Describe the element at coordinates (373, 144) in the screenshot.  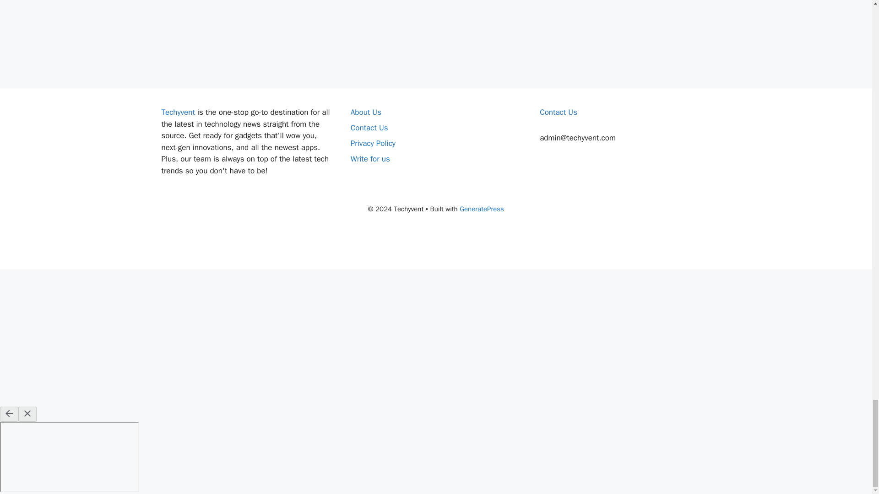
I see `Privacy Policy` at that location.